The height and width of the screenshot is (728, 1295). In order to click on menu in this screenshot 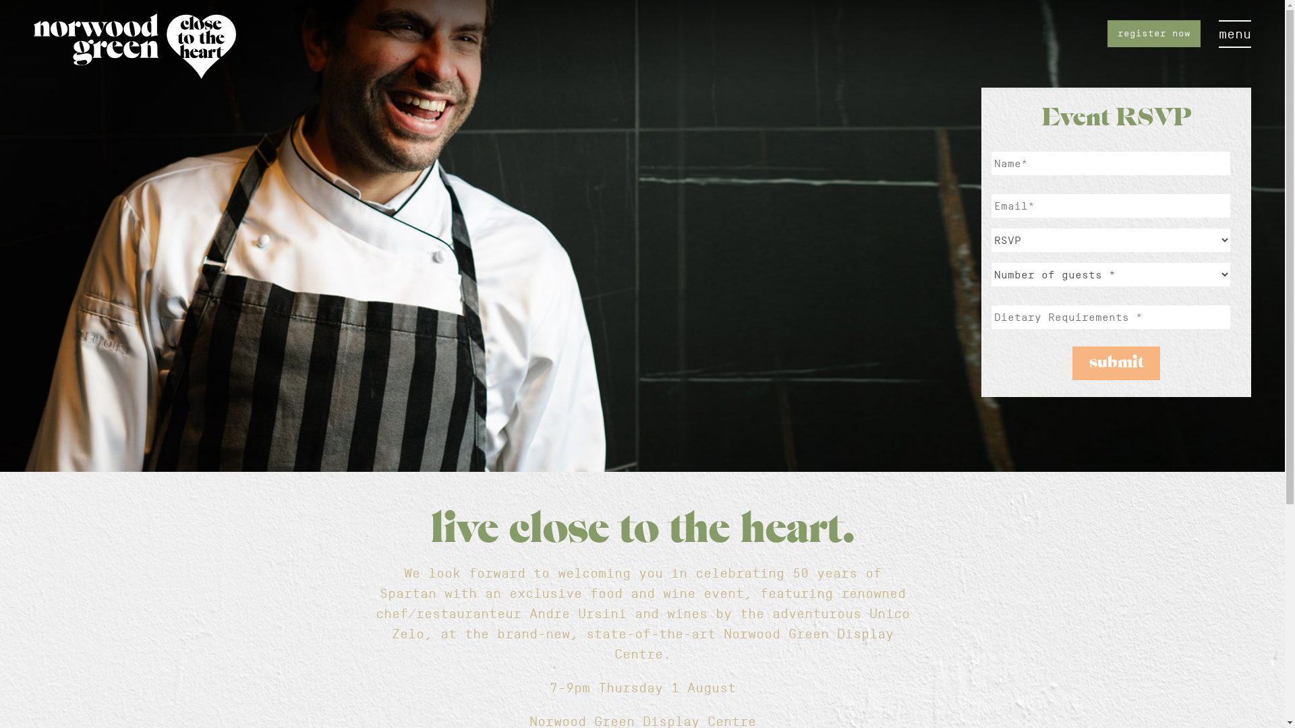, I will do `click(1235, 34)`.